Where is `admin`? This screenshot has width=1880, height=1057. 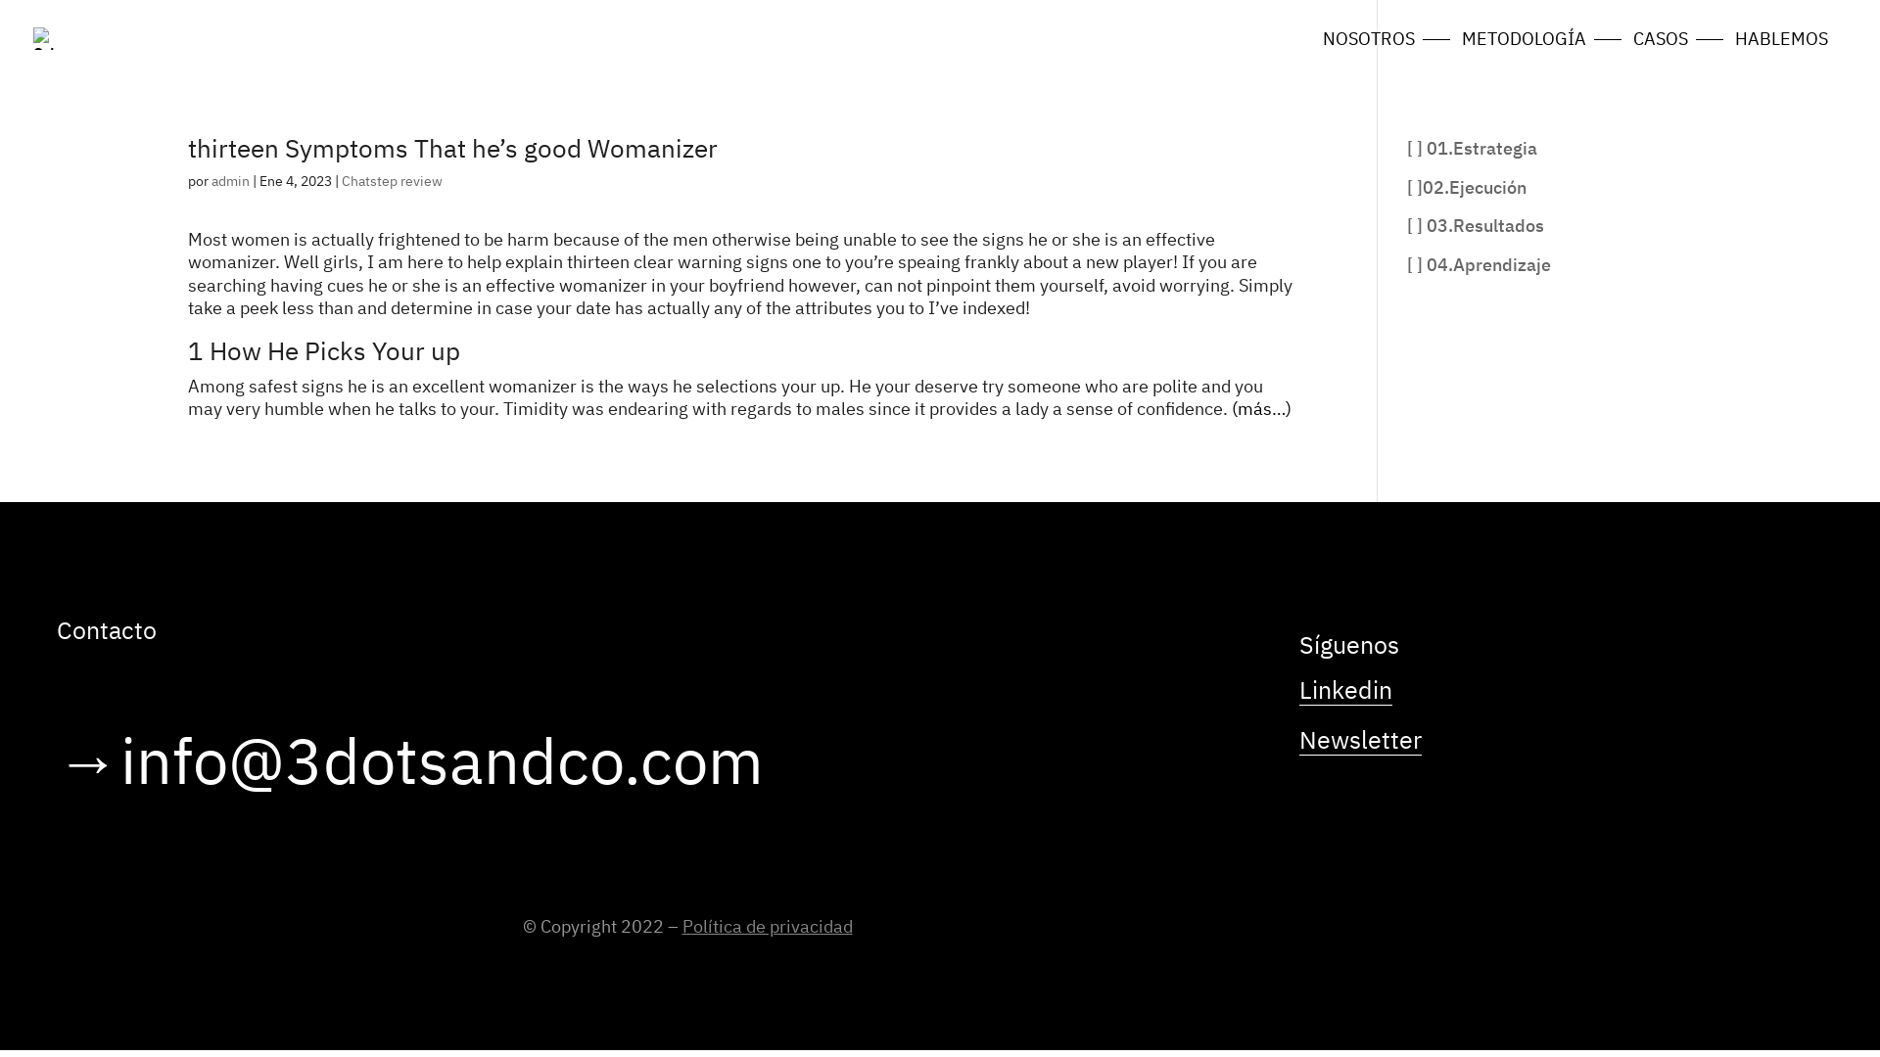 admin is located at coordinates (231, 181).